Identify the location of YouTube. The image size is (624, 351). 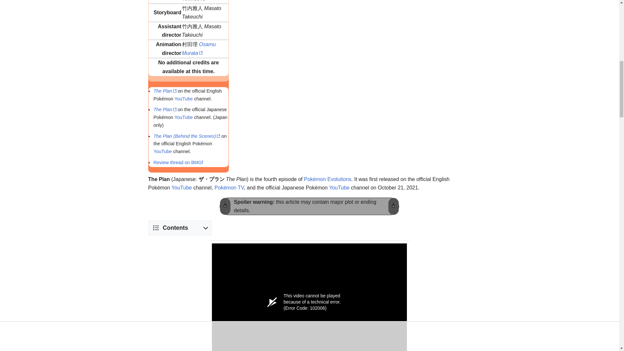
(339, 188).